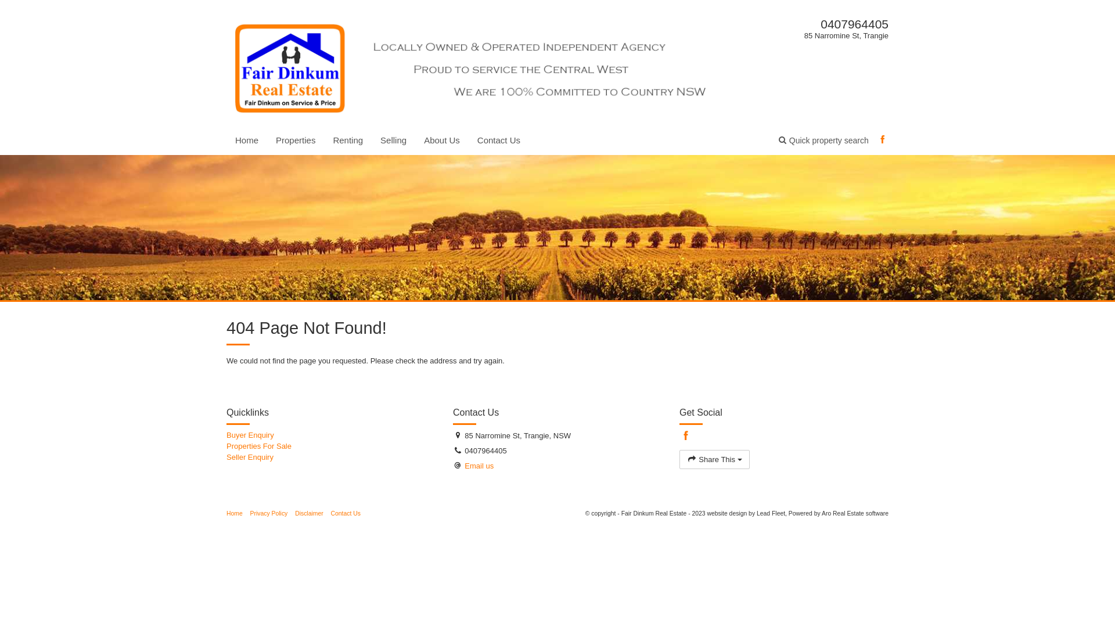 The height and width of the screenshot is (627, 1115). Describe the element at coordinates (309, 513) in the screenshot. I see `Disclaimer` at that location.